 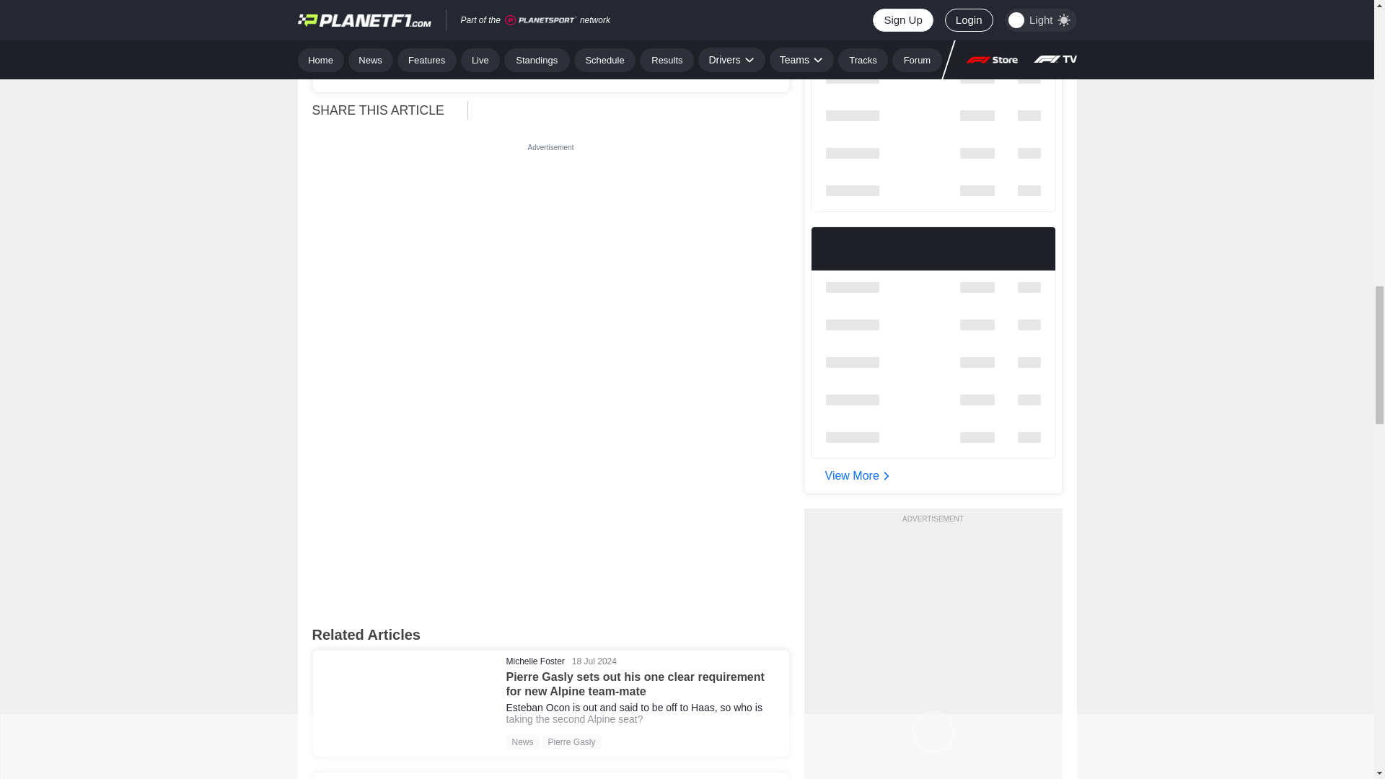 I want to click on Vuukle Comments Widget, so click(x=550, y=498).